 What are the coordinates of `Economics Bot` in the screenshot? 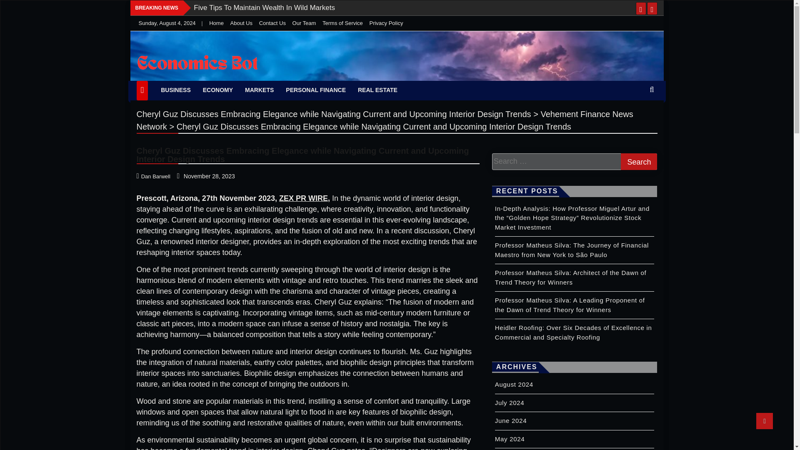 It's located at (190, 79).